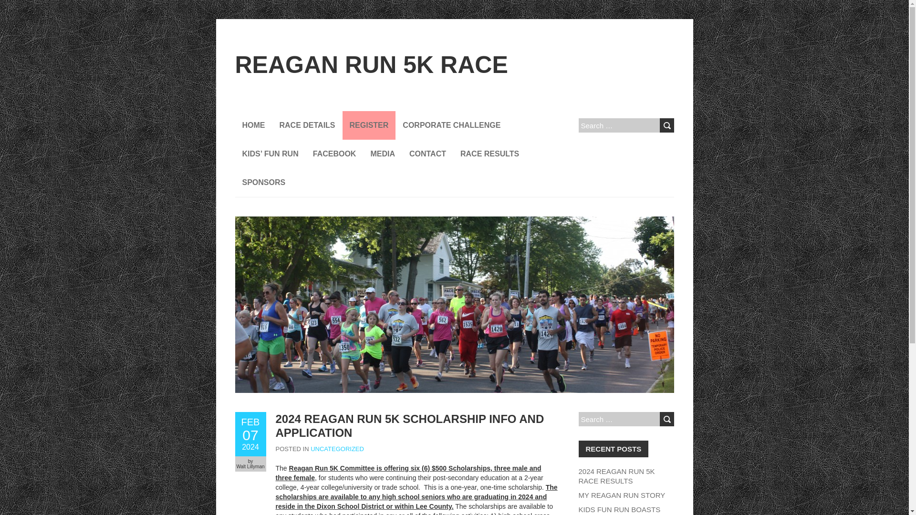 This screenshot has width=916, height=515. Describe the element at coordinates (335, 154) in the screenshot. I see `FACEBOOK` at that location.